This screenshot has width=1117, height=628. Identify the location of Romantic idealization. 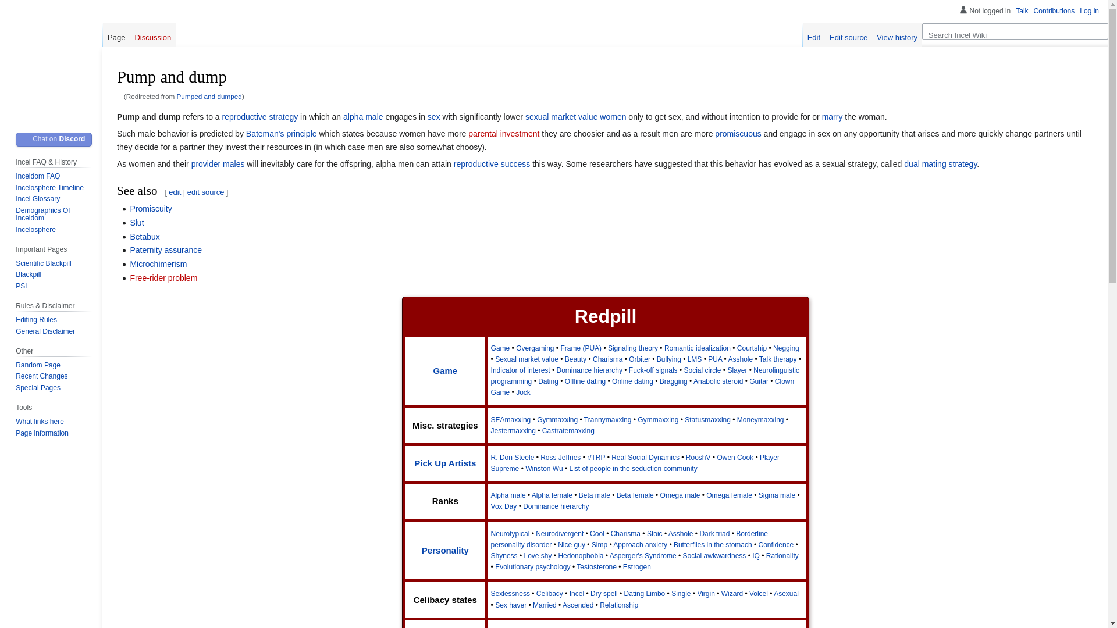
(697, 348).